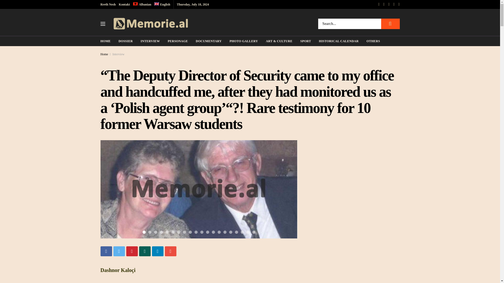 The width and height of the screenshot is (504, 283). Describe the element at coordinates (104, 54) in the screenshot. I see `Home` at that location.